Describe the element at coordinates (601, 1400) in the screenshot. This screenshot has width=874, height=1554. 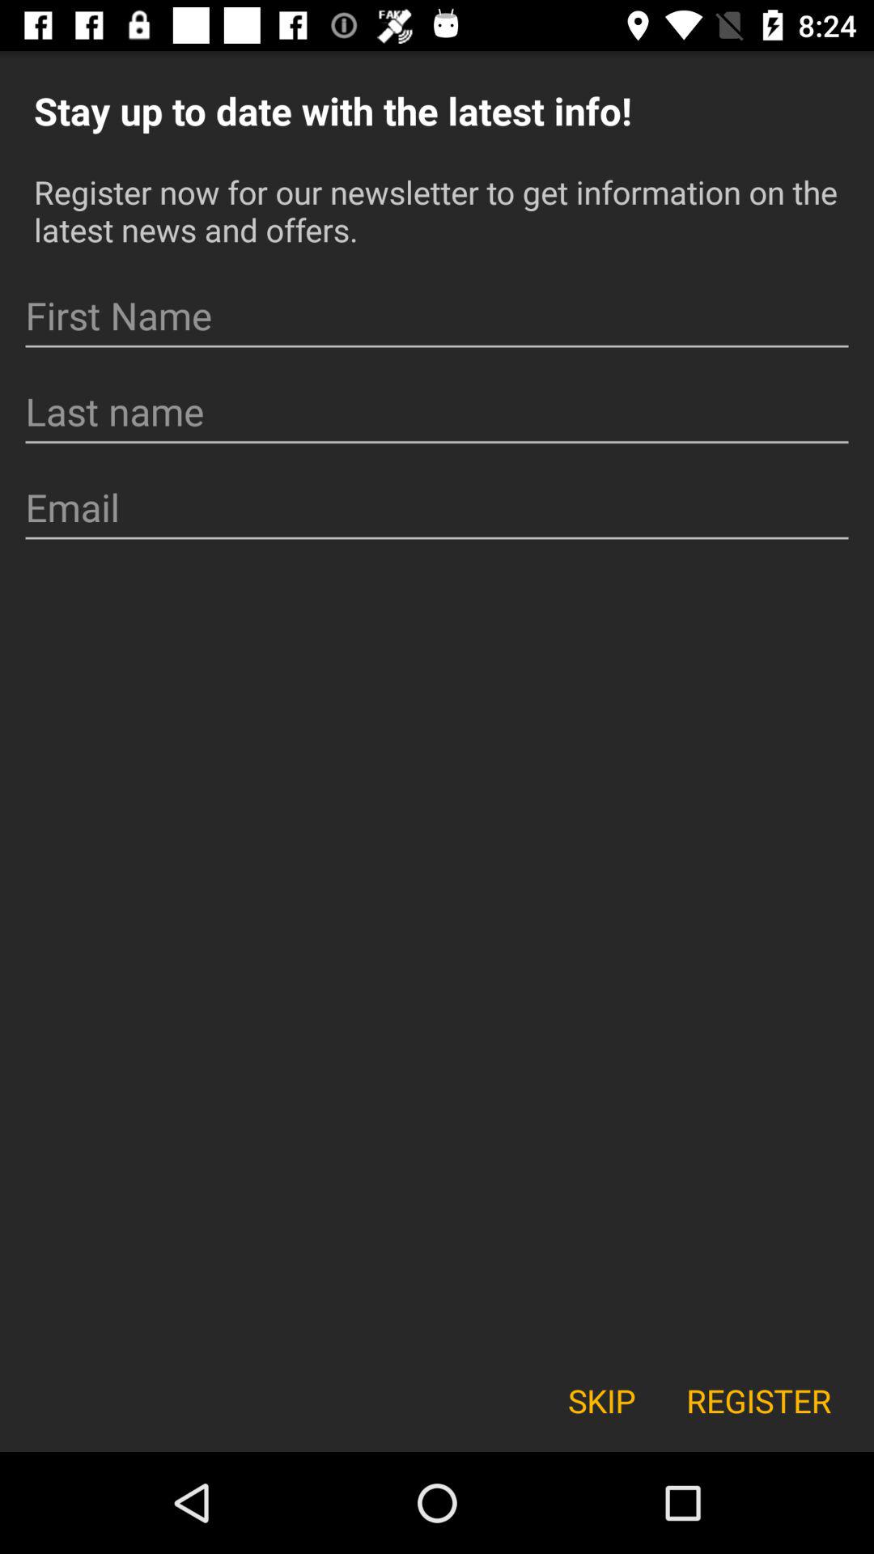
I see `jump to skip icon` at that location.